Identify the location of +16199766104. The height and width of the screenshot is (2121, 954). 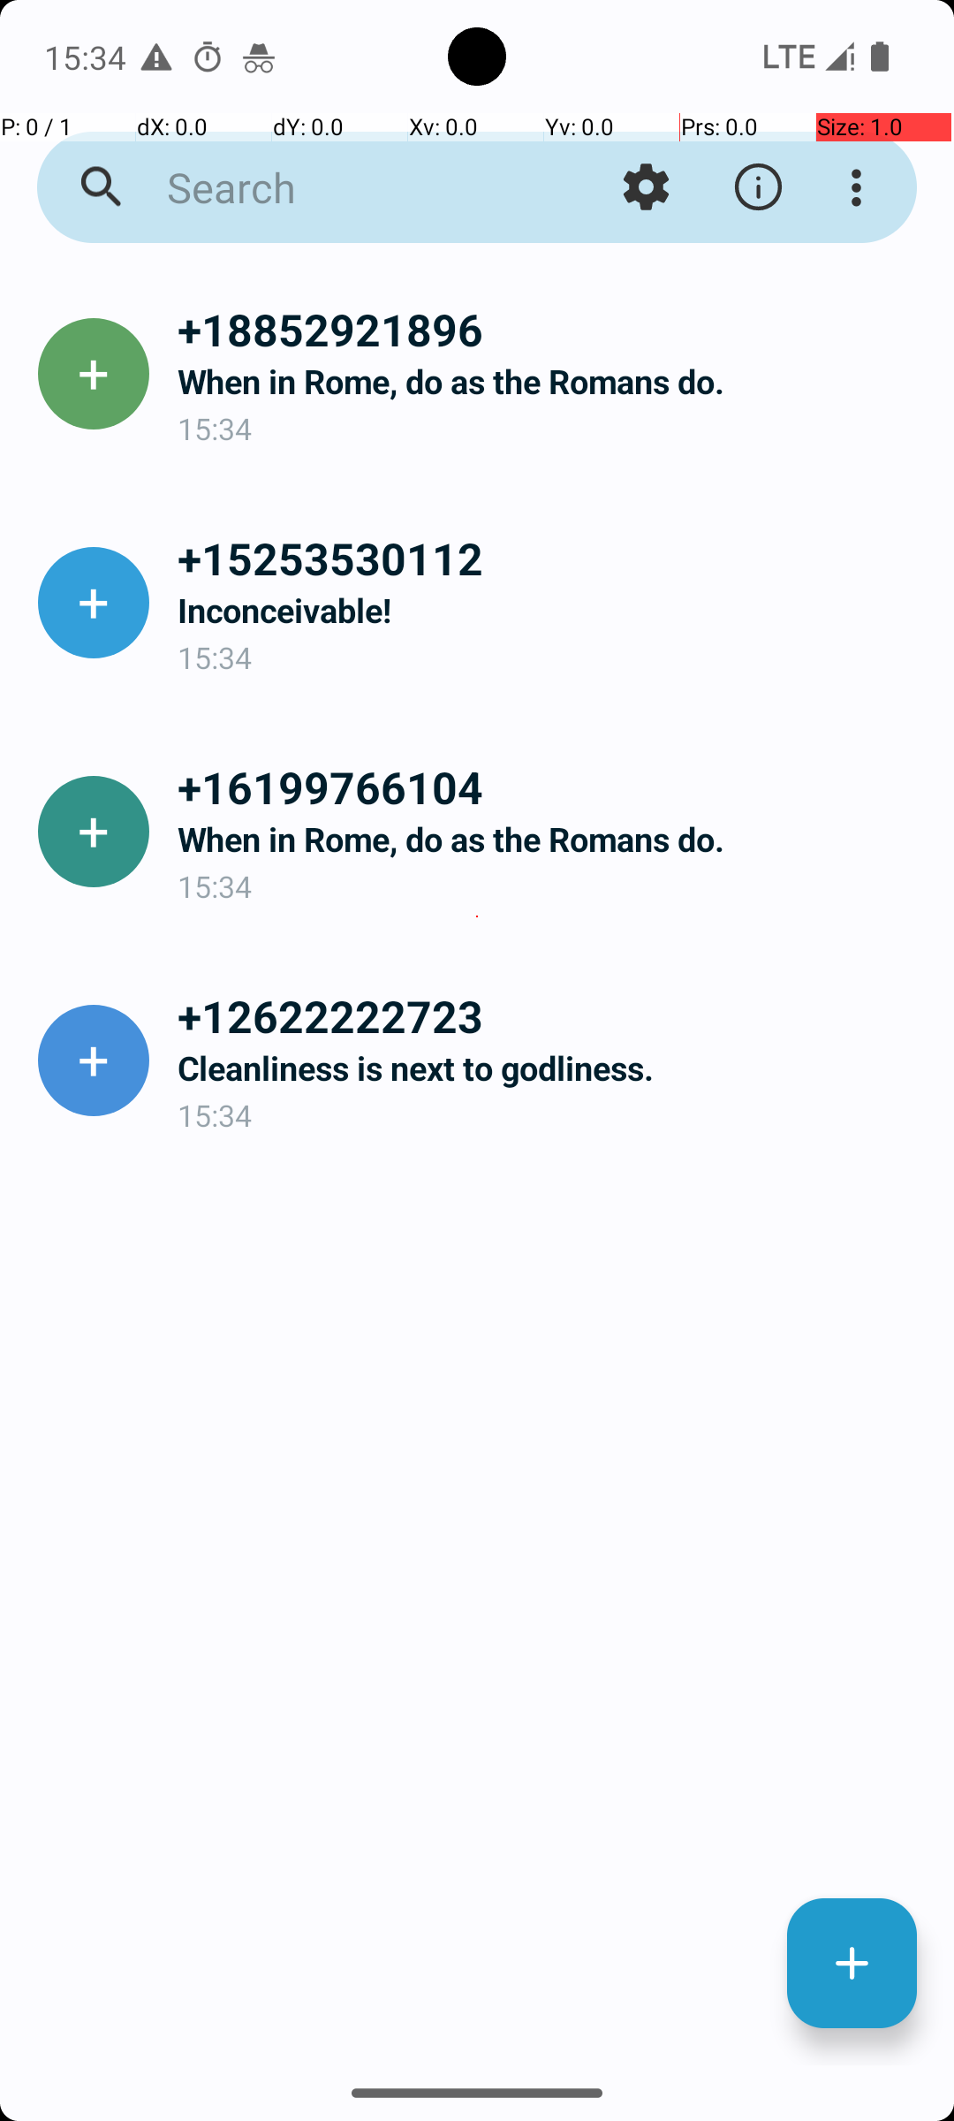
(551, 787).